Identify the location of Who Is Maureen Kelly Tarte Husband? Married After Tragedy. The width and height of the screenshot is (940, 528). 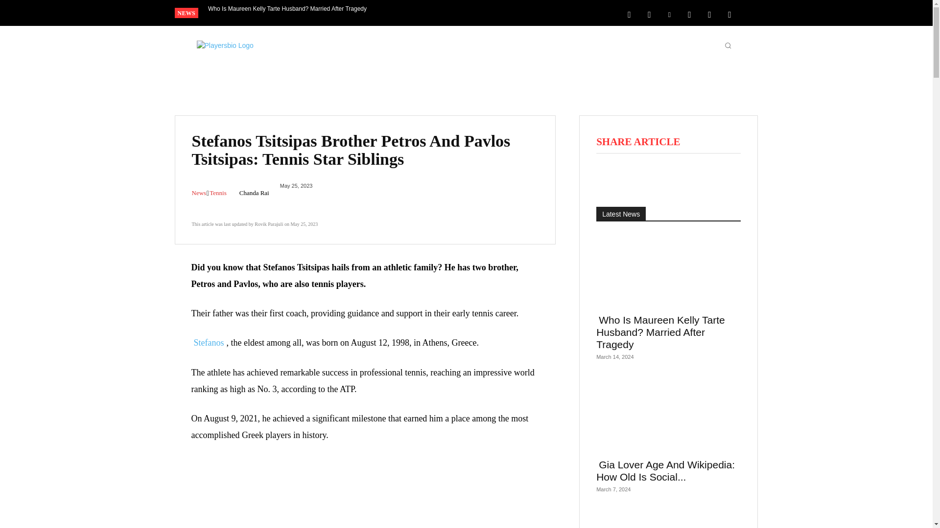
(287, 9).